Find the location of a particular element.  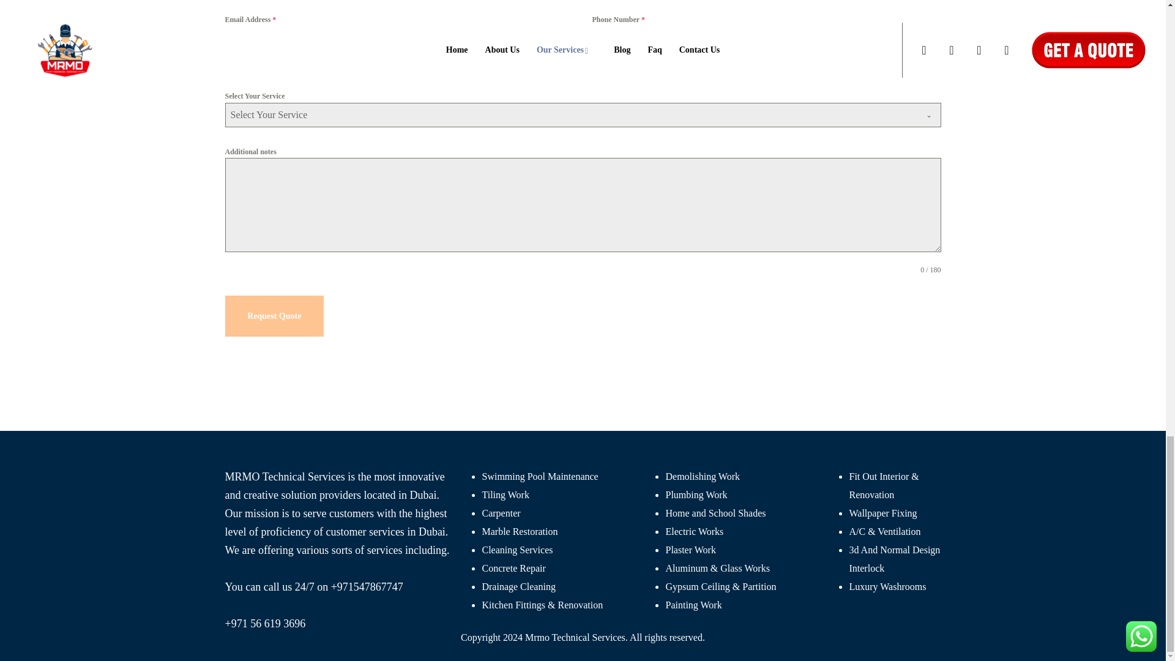

Select Your Service is located at coordinates (570, 114).